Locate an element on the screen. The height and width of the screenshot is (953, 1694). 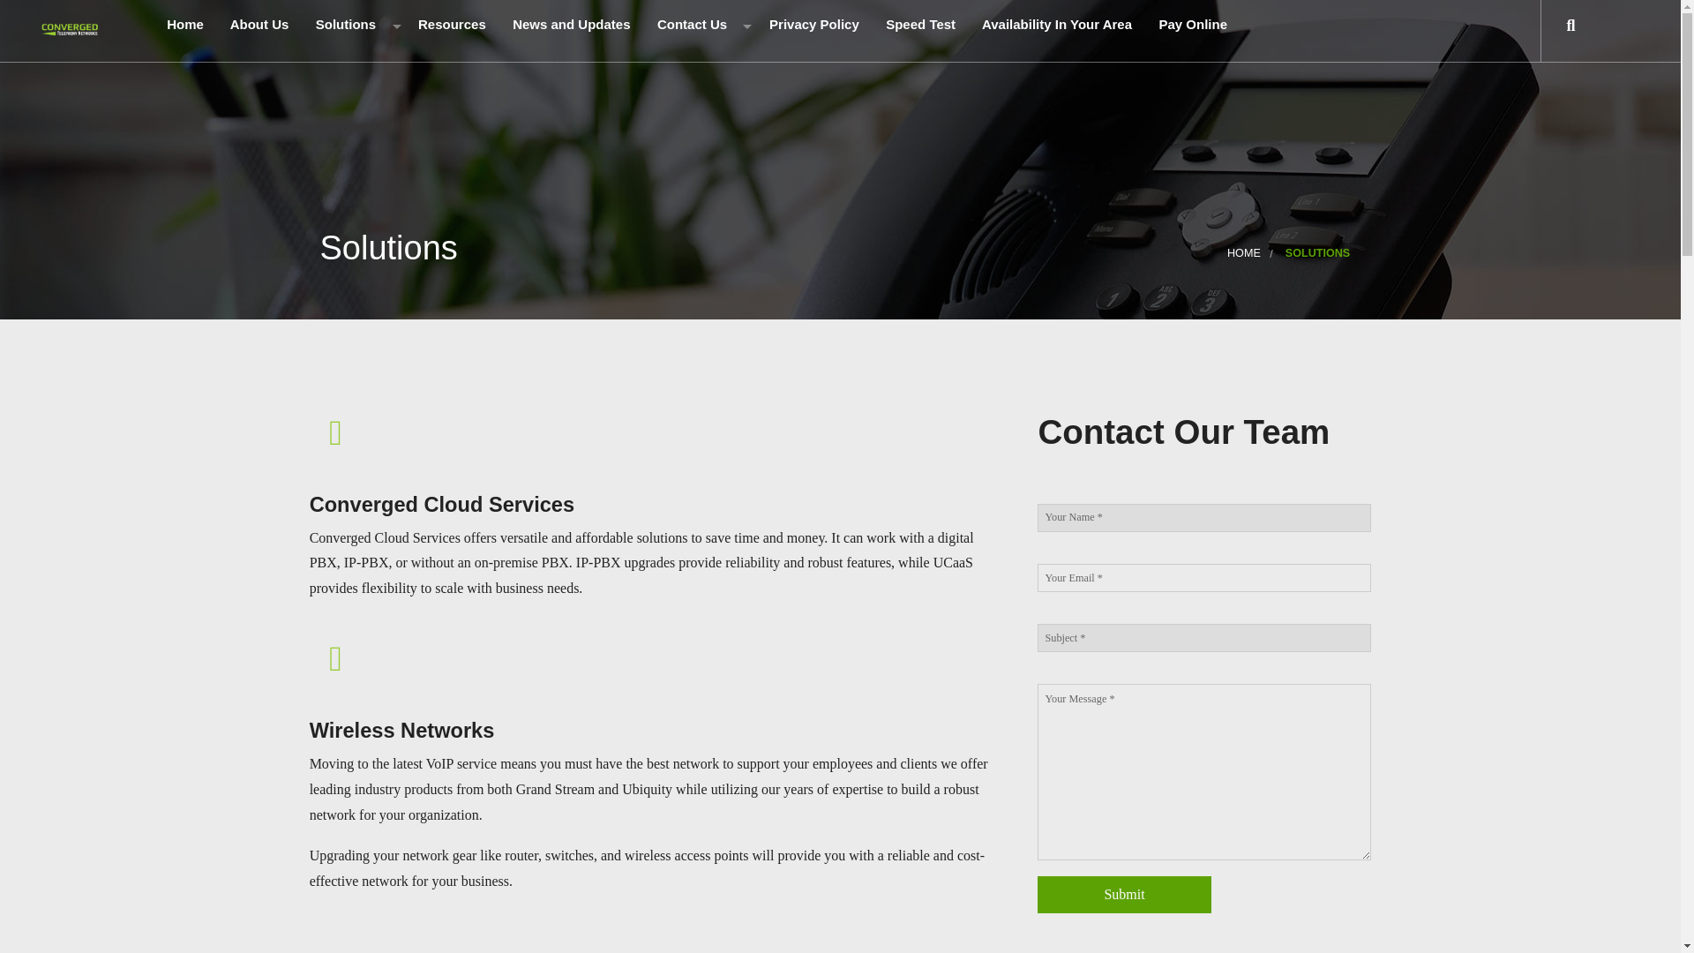
Referral Page is located at coordinates (712, 64).